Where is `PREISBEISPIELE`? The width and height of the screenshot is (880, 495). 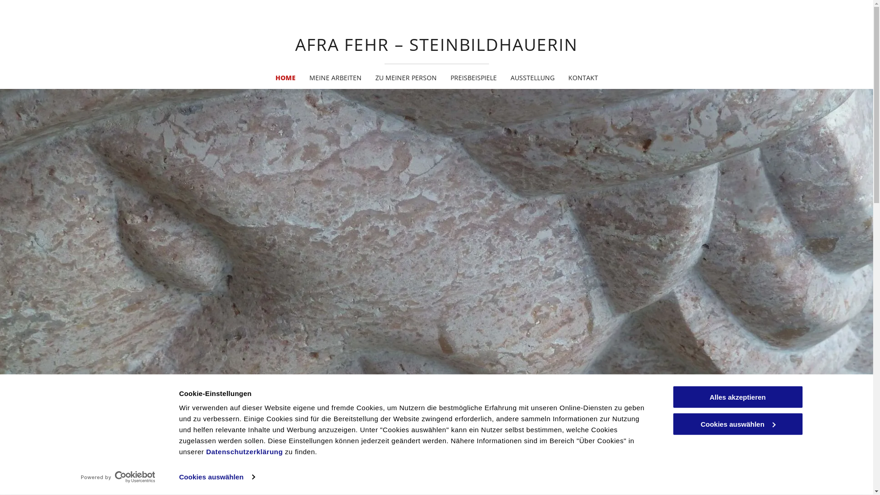
PREISBEISPIELE is located at coordinates (474, 78).